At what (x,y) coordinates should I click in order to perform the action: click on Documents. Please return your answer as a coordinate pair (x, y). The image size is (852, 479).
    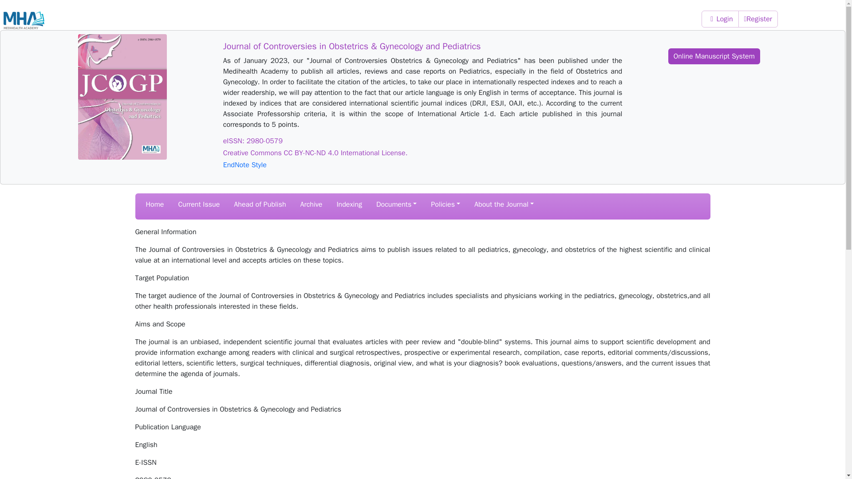
    Looking at the image, I should click on (396, 204).